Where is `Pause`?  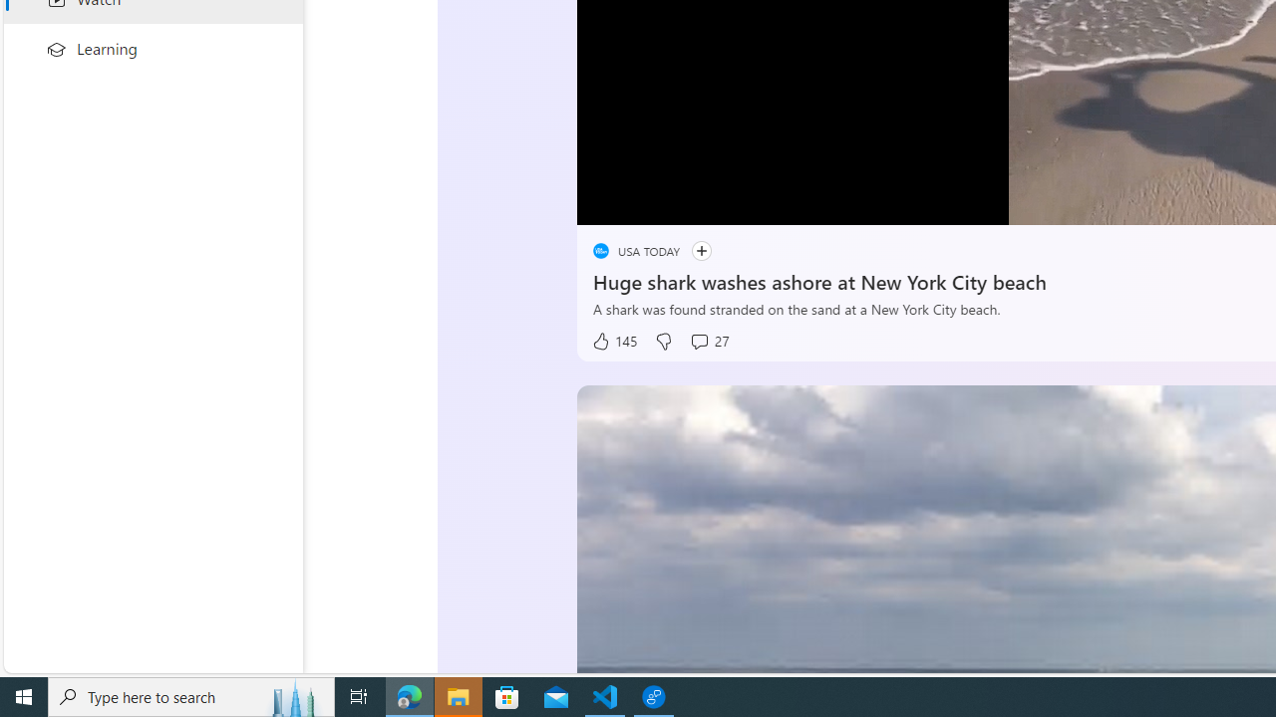 Pause is located at coordinates (606, 202).